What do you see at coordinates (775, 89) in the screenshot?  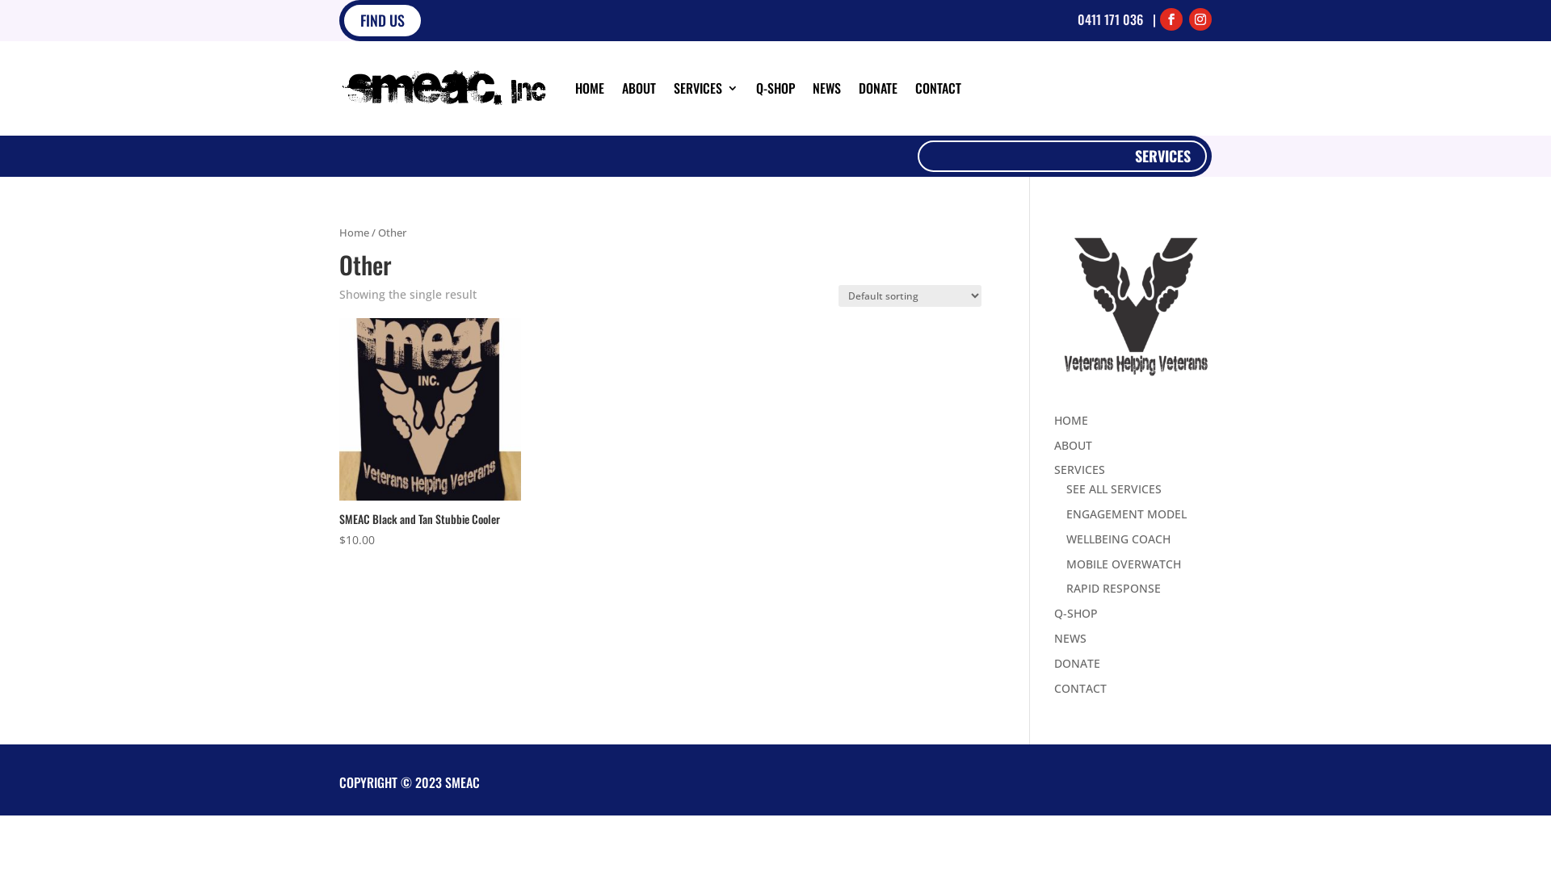 I see `Q-SHOP` at bounding box center [775, 89].